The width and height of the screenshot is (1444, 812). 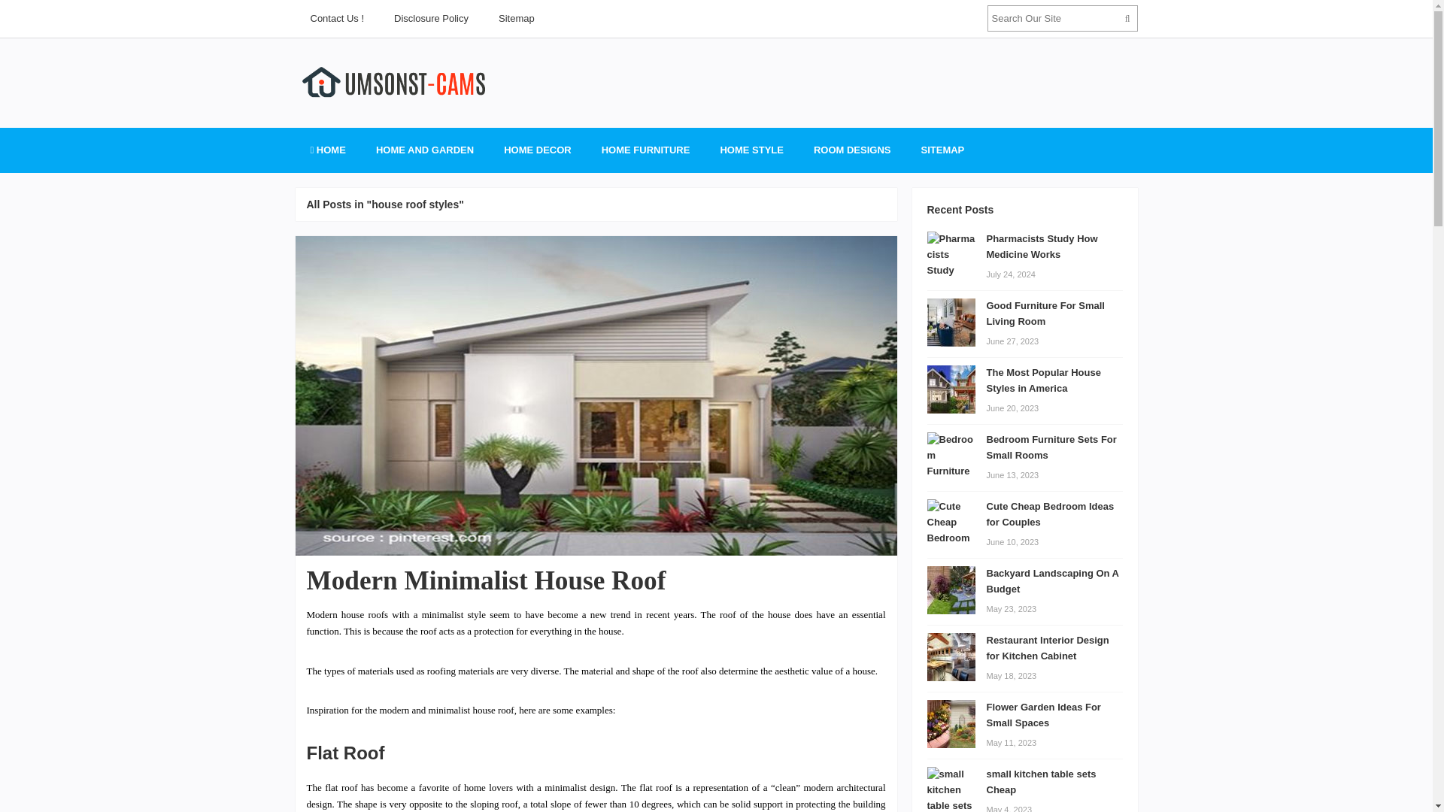 What do you see at coordinates (431, 18) in the screenshot?
I see `Disclosure Policy` at bounding box center [431, 18].